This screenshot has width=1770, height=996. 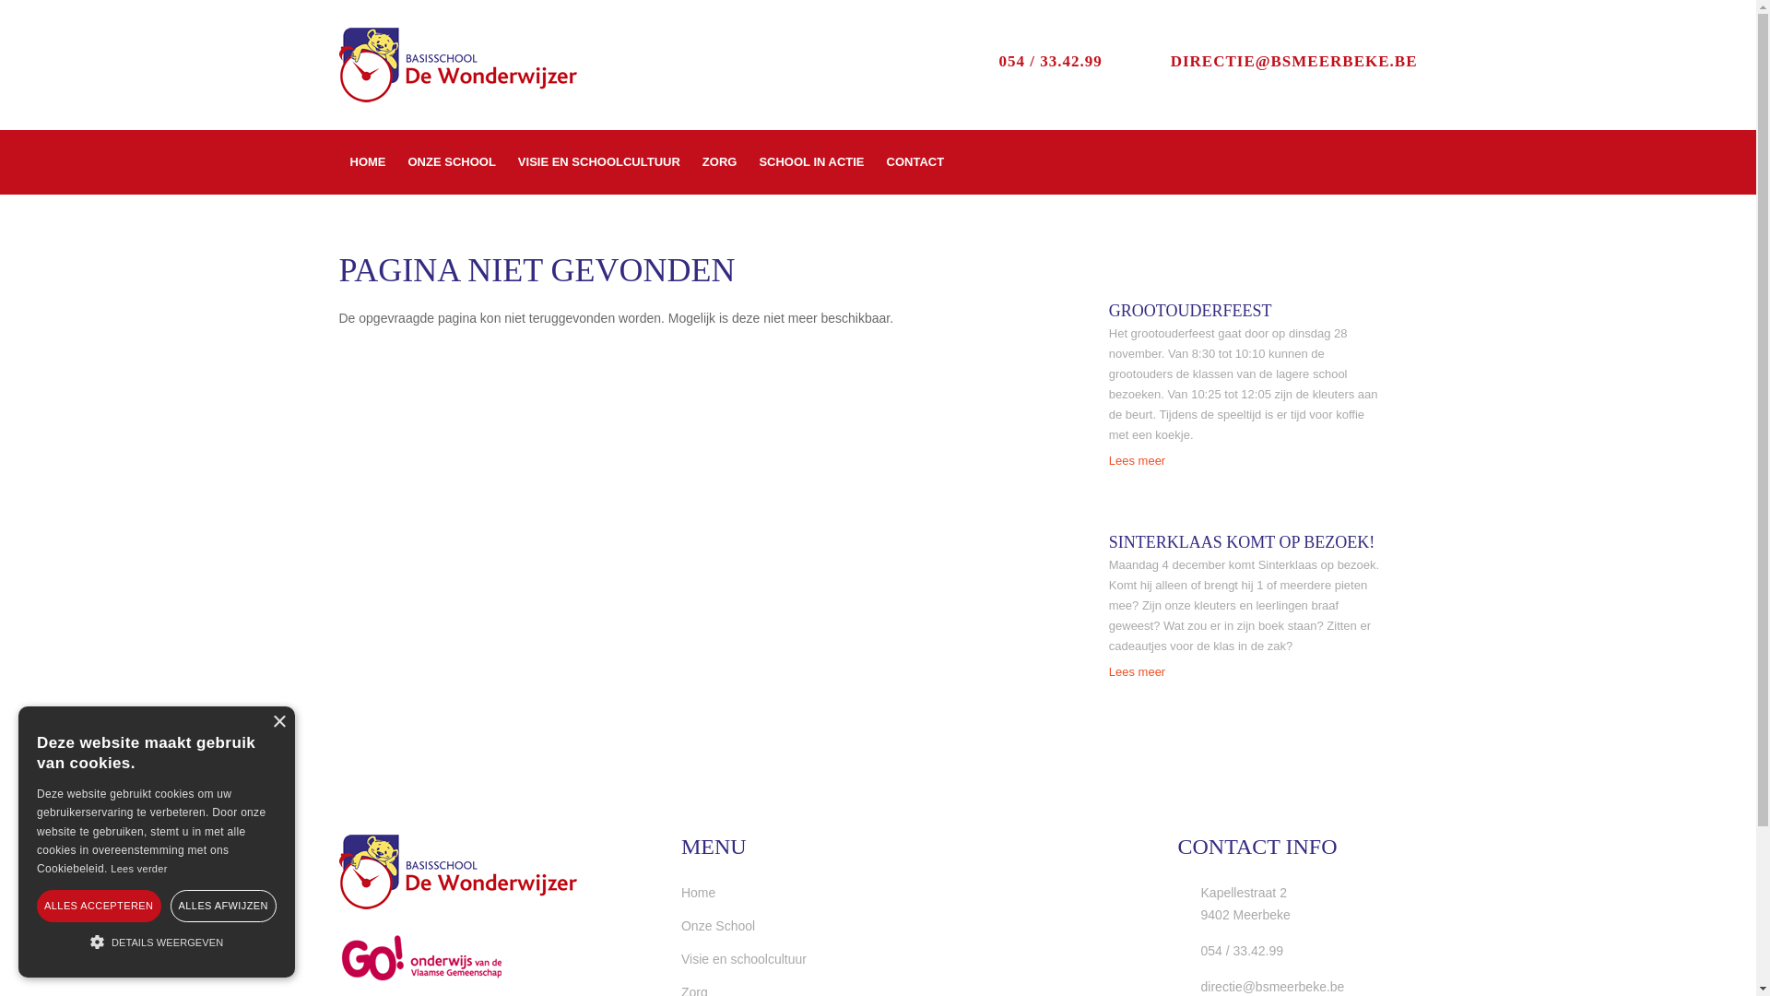 I want to click on SINTERKLAAS KOMT OP BEZOEK!, so click(x=1247, y=544).